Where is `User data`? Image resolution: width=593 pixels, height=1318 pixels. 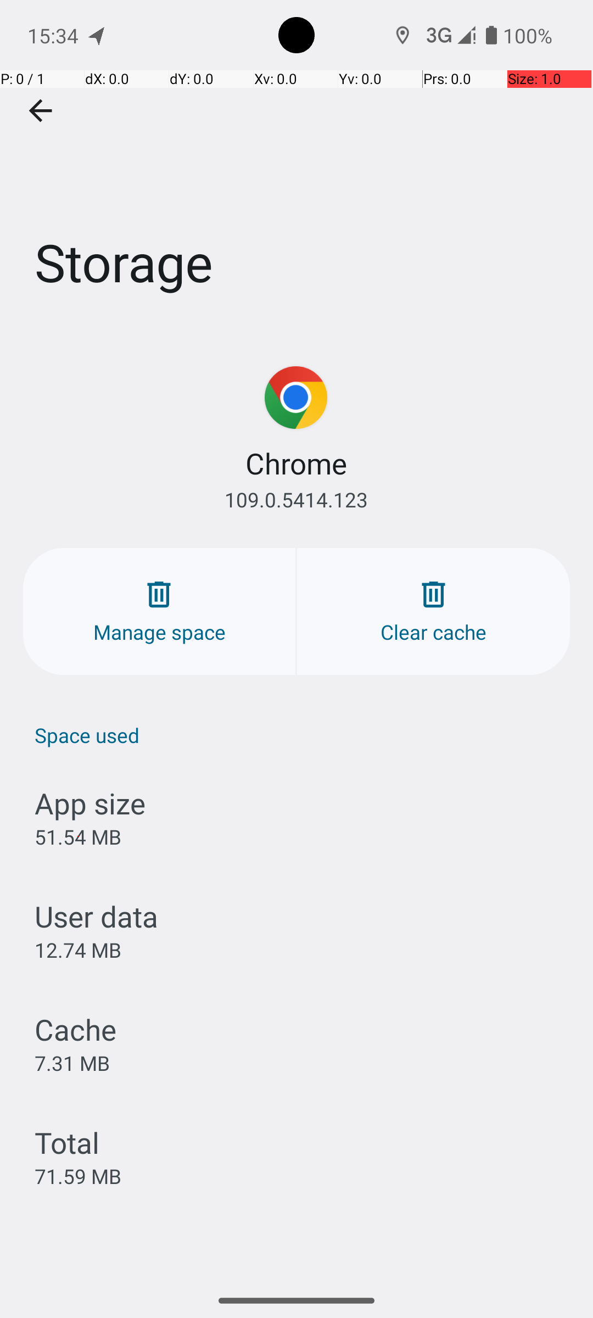 User data is located at coordinates (97, 916).